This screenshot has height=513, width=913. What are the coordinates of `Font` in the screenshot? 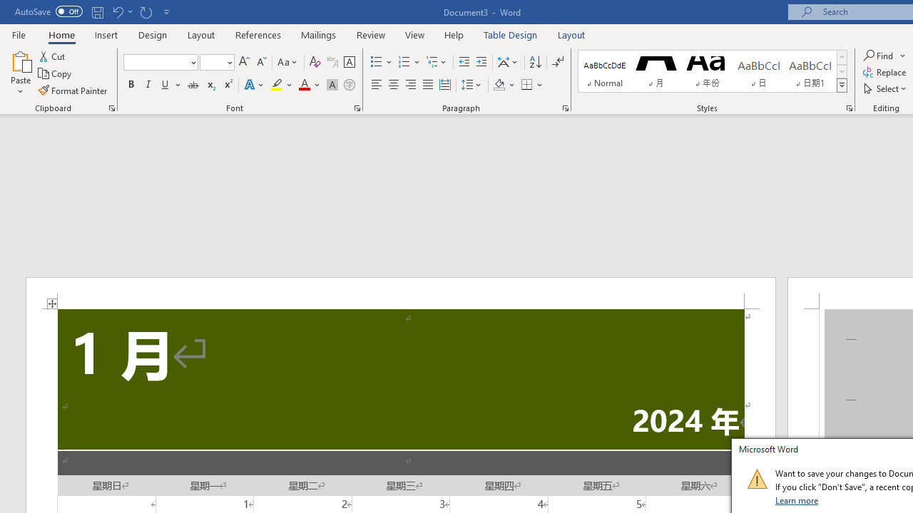 It's located at (155, 62).